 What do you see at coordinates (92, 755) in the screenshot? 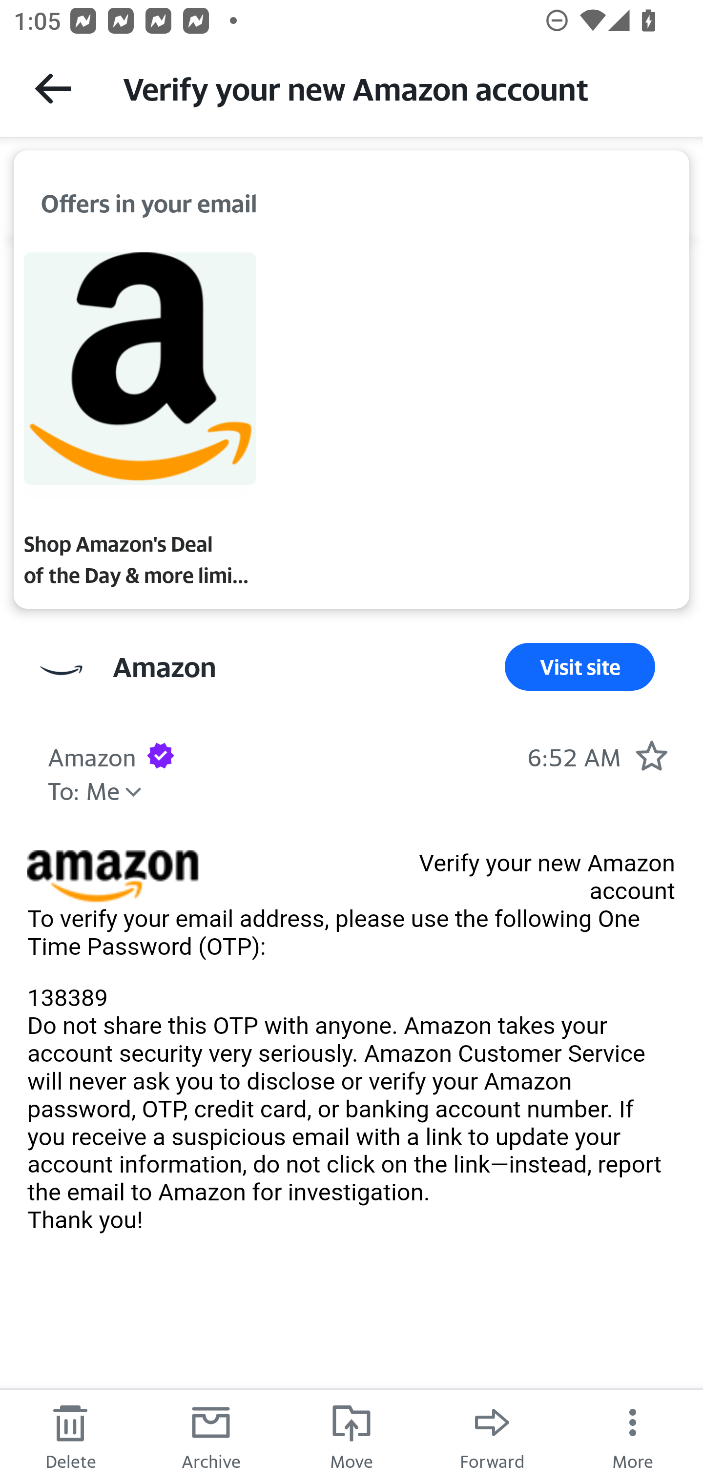
I see `Amazon Sender Amazon` at bounding box center [92, 755].